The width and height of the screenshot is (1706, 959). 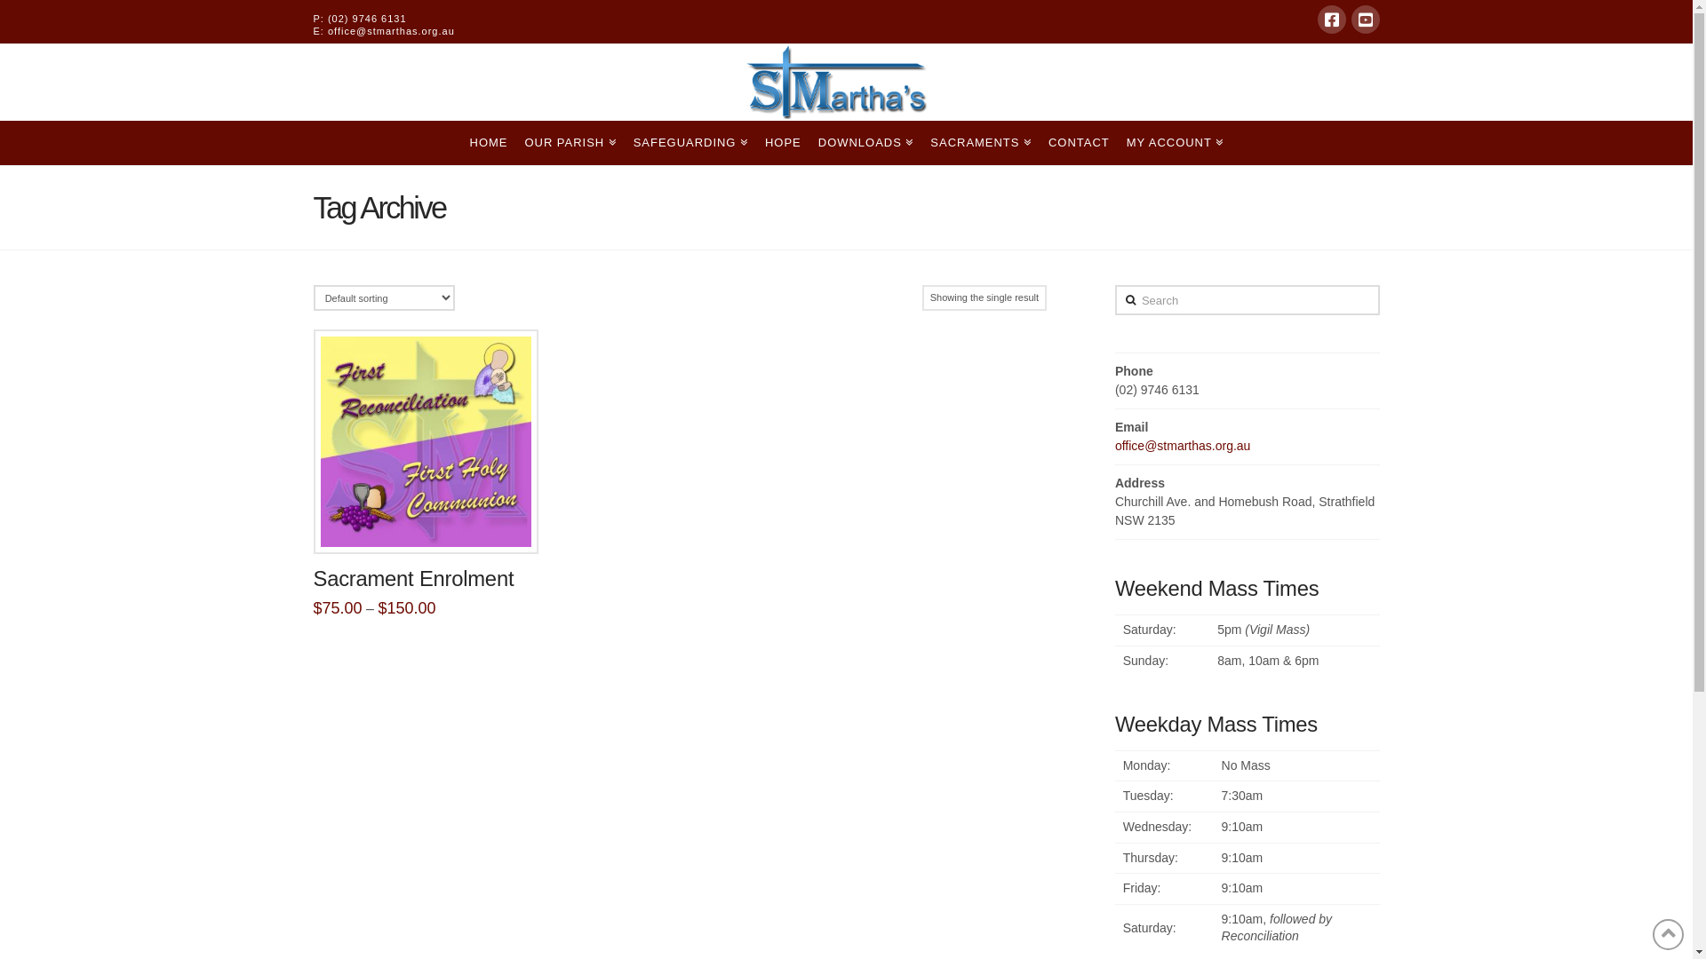 I want to click on DOWNLOADS, so click(x=865, y=143).